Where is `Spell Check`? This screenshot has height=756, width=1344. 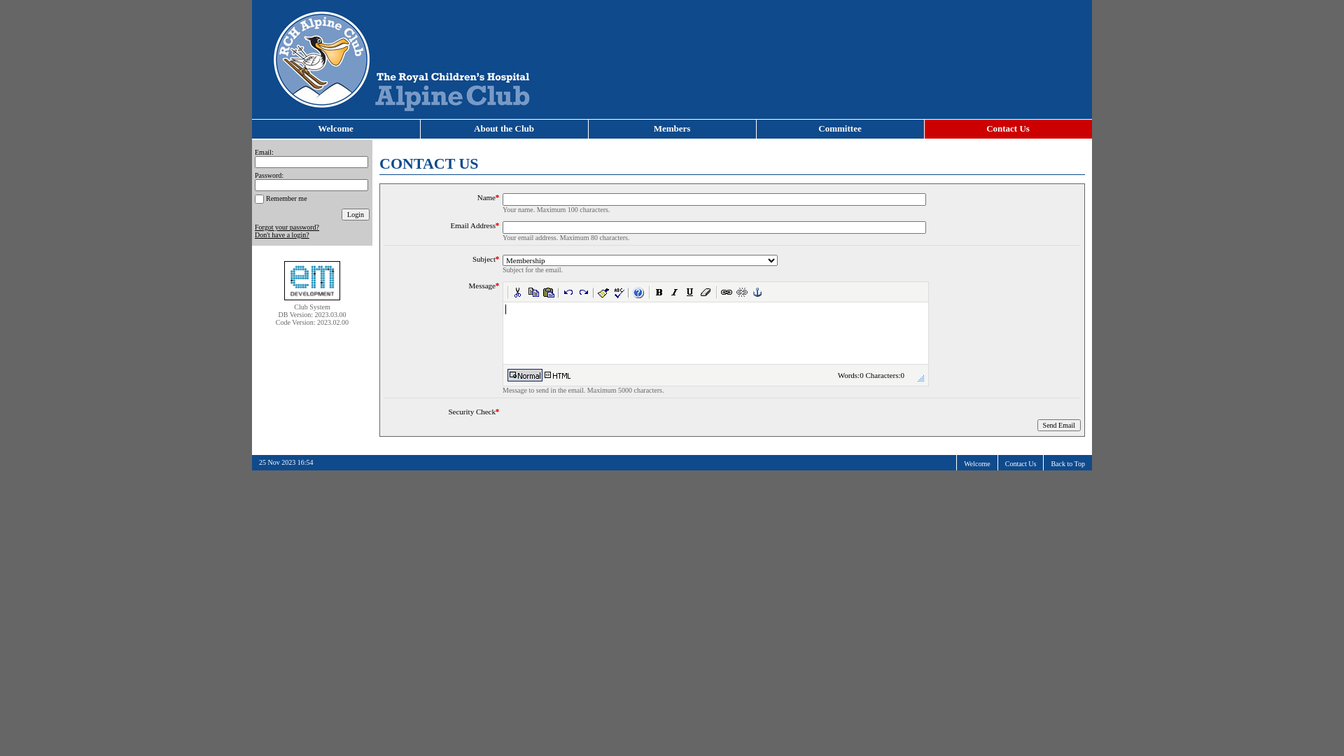
Spell Check is located at coordinates (619, 293).